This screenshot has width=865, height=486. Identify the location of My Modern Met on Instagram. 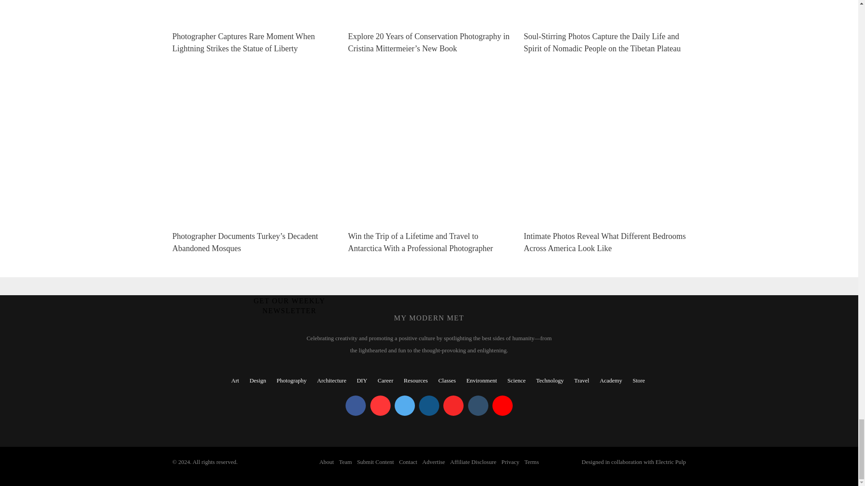
(429, 406).